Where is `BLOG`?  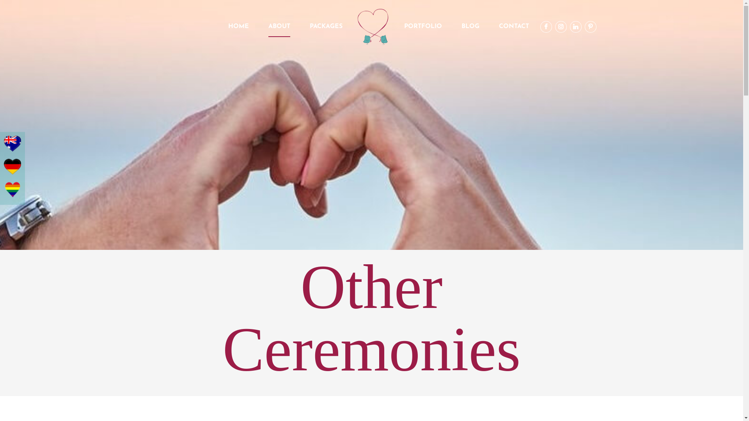
BLOG is located at coordinates (470, 27).